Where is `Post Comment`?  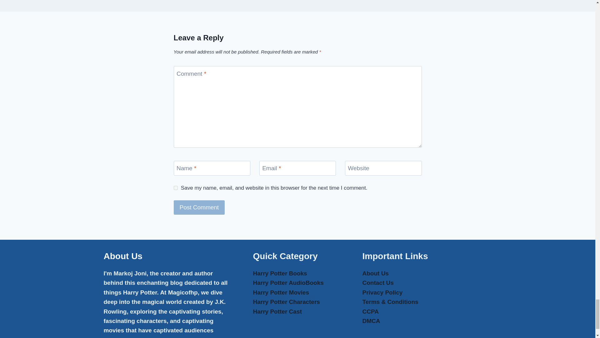 Post Comment is located at coordinates (199, 207).